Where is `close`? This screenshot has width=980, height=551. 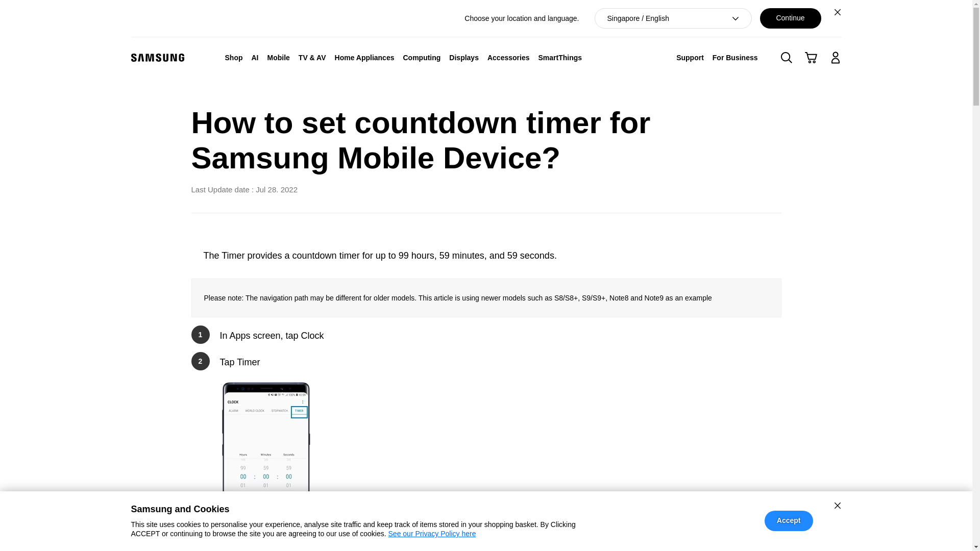 close is located at coordinates (837, 505).